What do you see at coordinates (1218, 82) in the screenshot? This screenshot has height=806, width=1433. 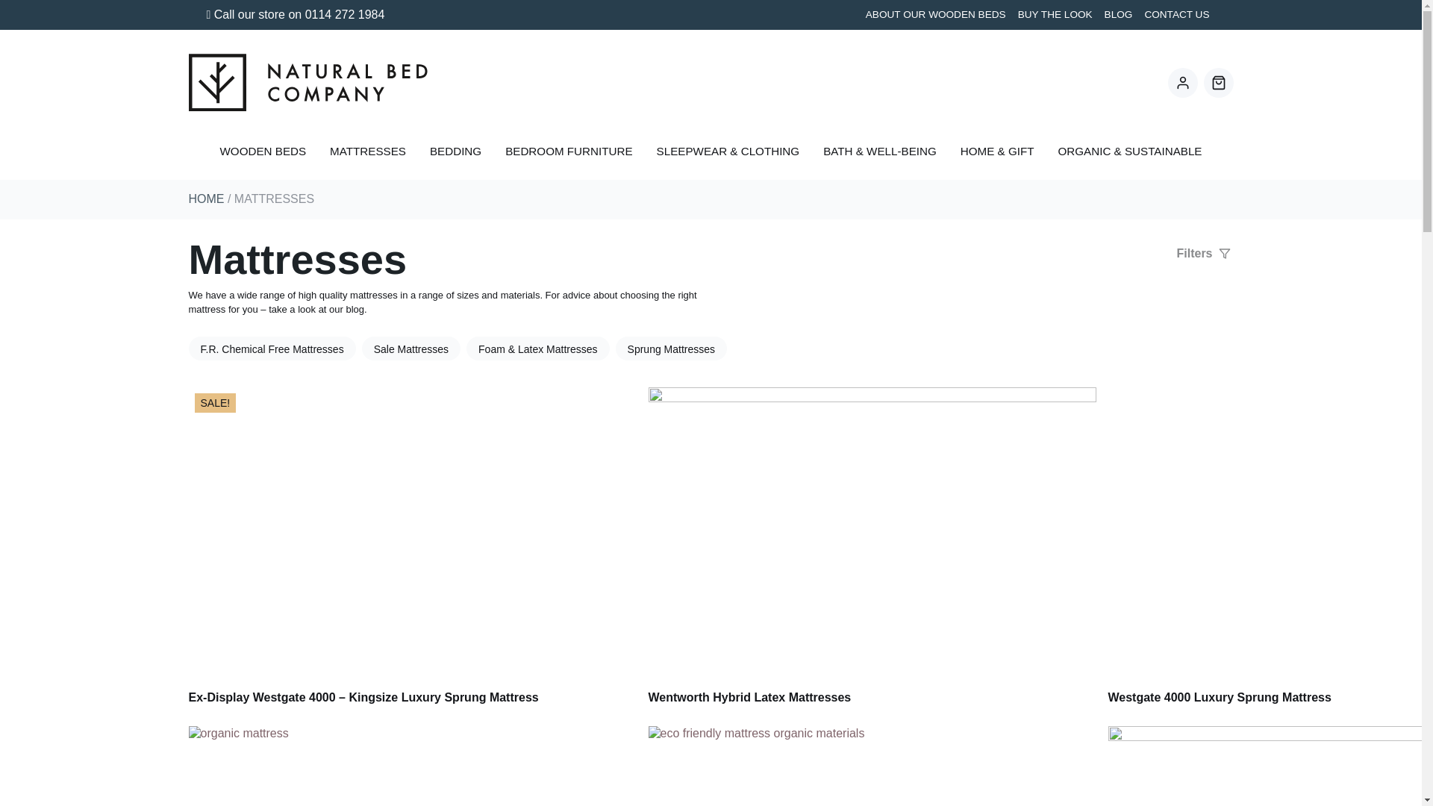 I see `View your shopping cart` at bounding box center [1218, 82].